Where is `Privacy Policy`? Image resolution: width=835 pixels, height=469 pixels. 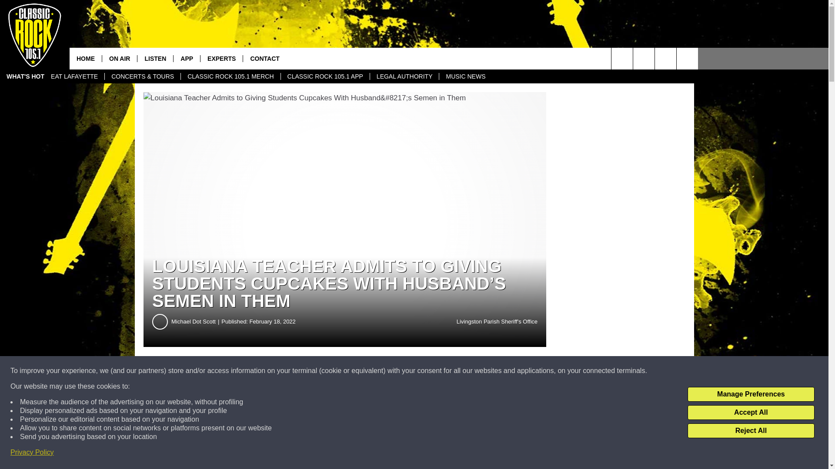 Privacy Policy is located at coordinates (32, 452).